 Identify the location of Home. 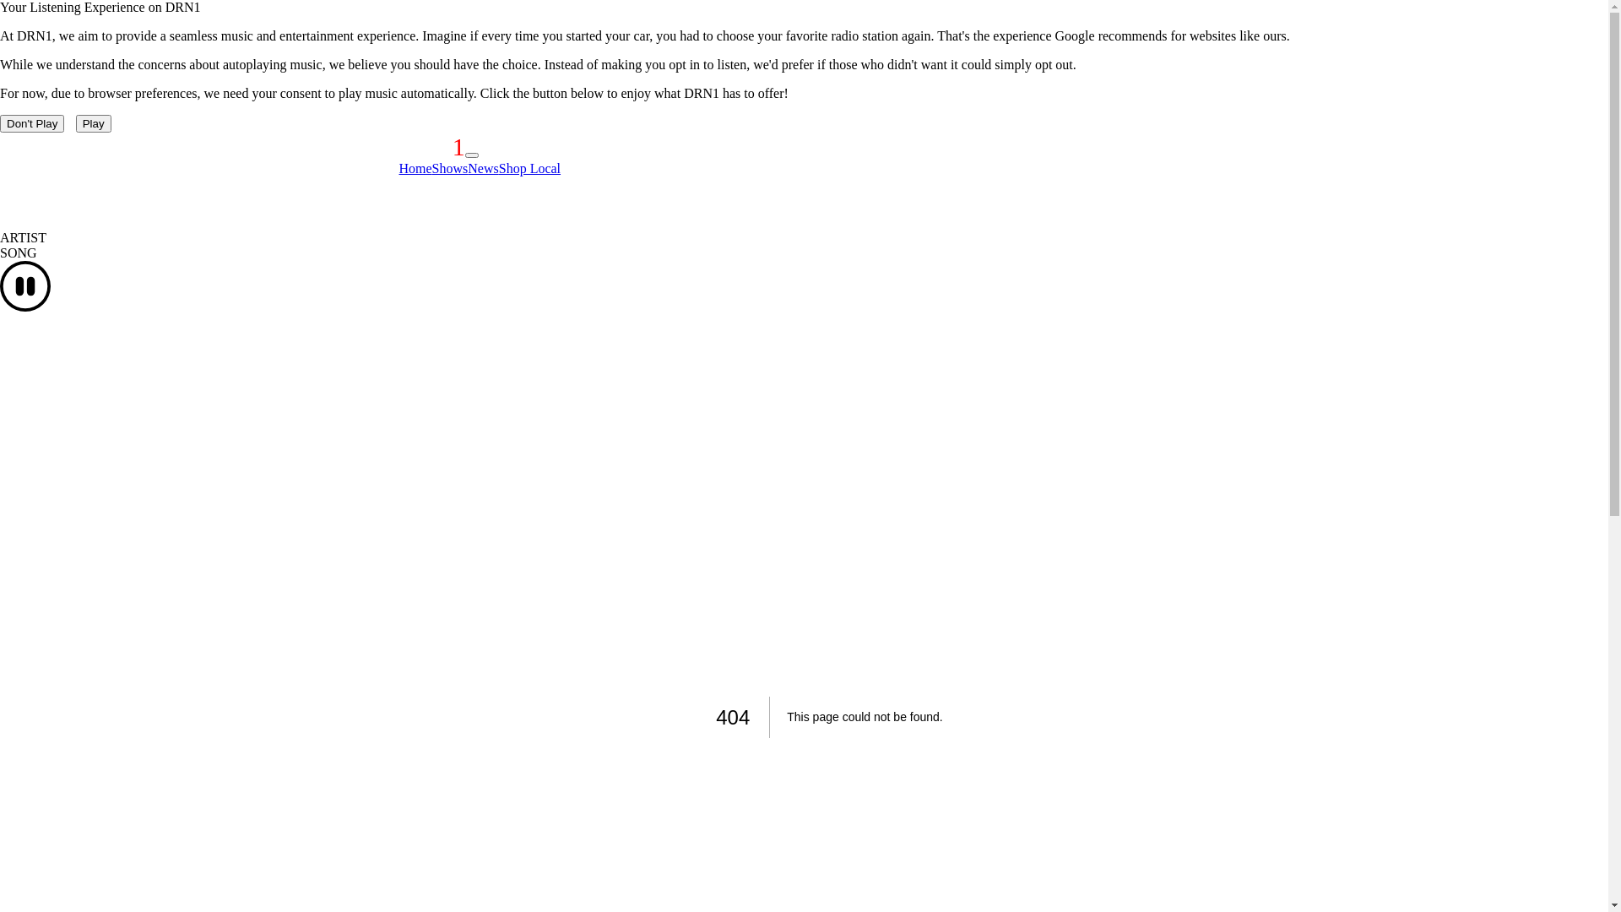
(415, 169).